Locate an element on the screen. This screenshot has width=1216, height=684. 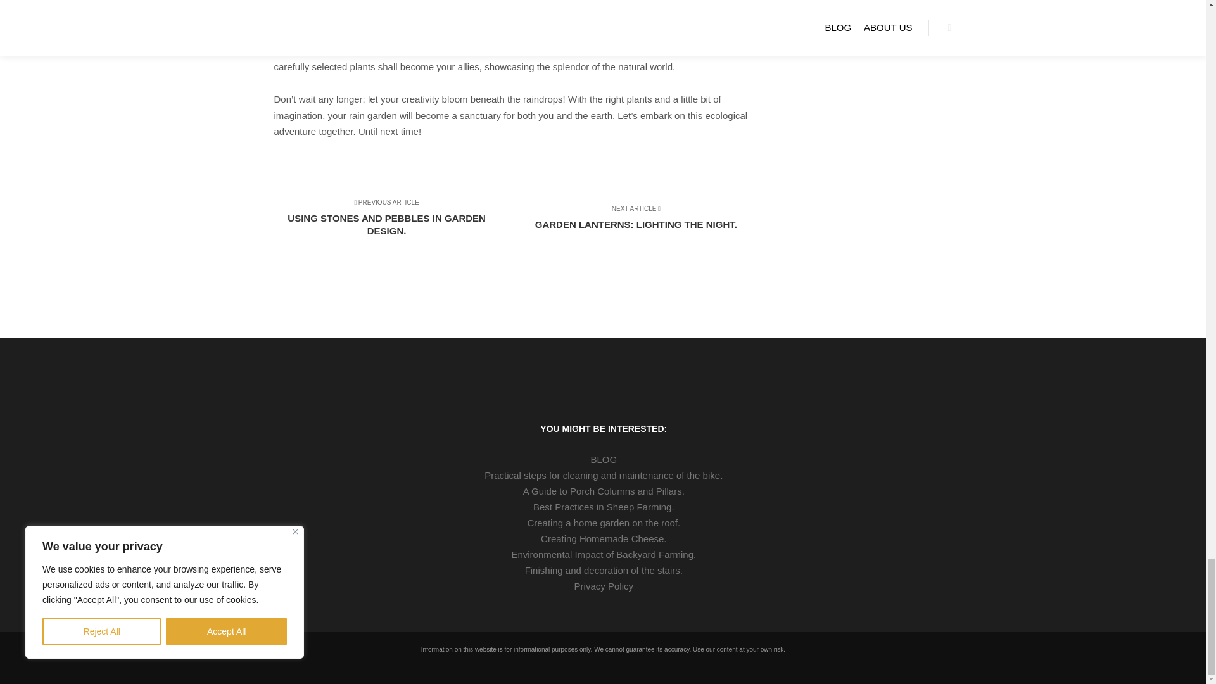
Privacy Policy is located at coordinates (604, 586).